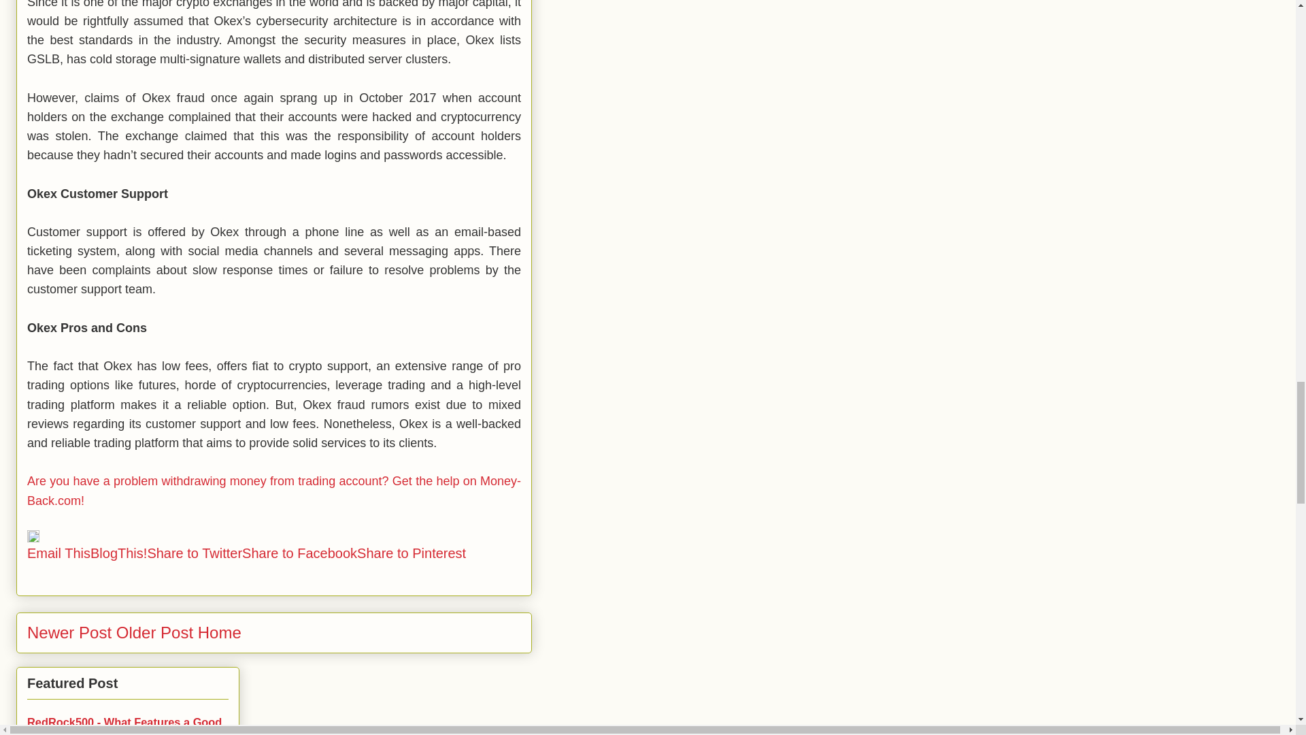  What do you see at coordinates (118, 553) in the screenshot?
I see `BlogThis!` at bounding box center [118, 553].